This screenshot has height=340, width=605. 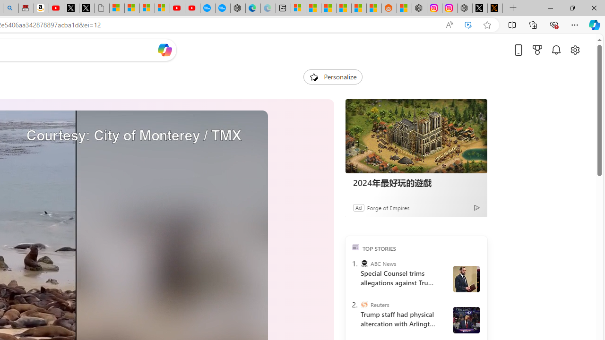 What do you see at coordinates (495, 8) in the screenshot?
I see `help.x.com | 524: A timeout occurred` at bounding box center [495, 8].